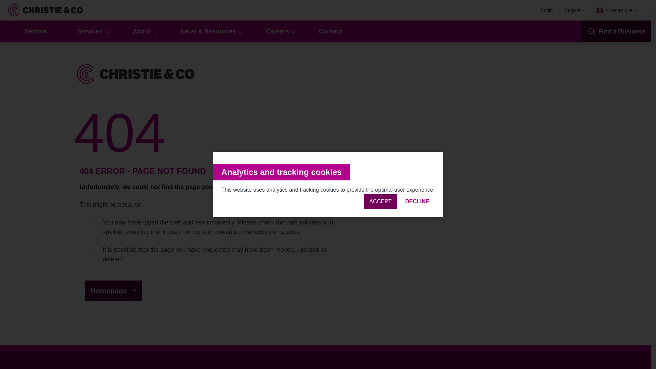 This screenshot has width=656, height=369. Describe the element at coordinates (280, 31) in the screenshot. I see `Careers` at that location.